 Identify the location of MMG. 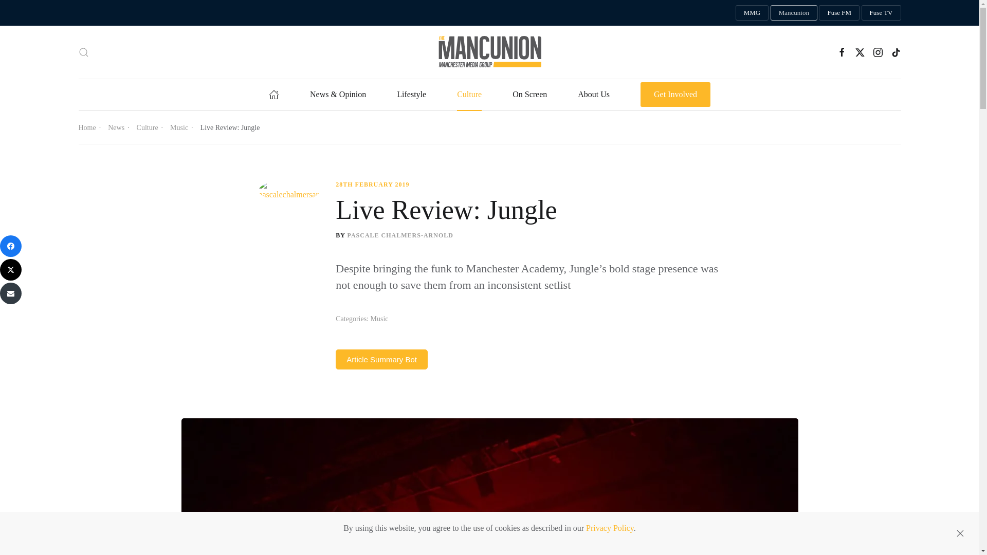
(752, 12).